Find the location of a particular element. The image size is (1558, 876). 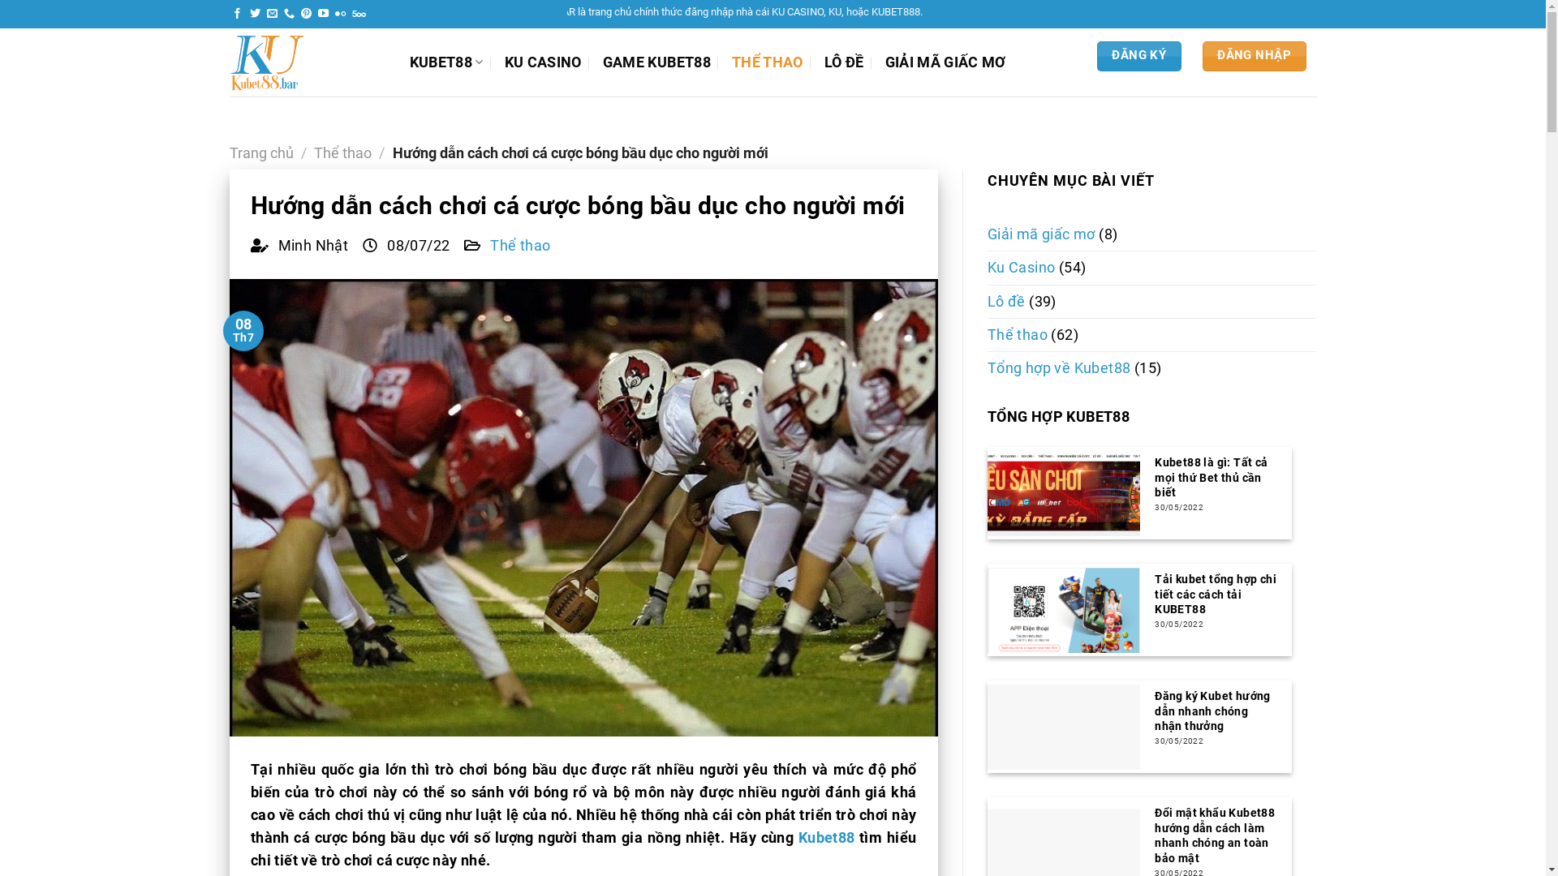

KUBET88 is located at coordinates (446, 62).